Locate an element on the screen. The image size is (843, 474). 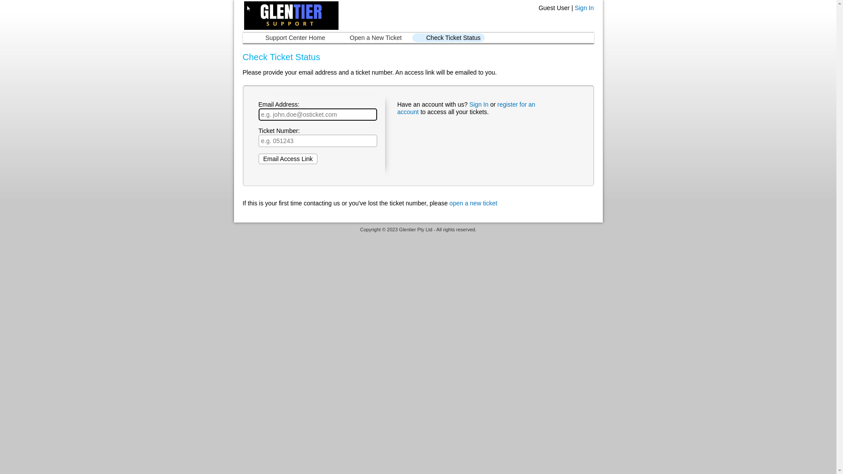
Sign In is located at coordinates (479, 104).